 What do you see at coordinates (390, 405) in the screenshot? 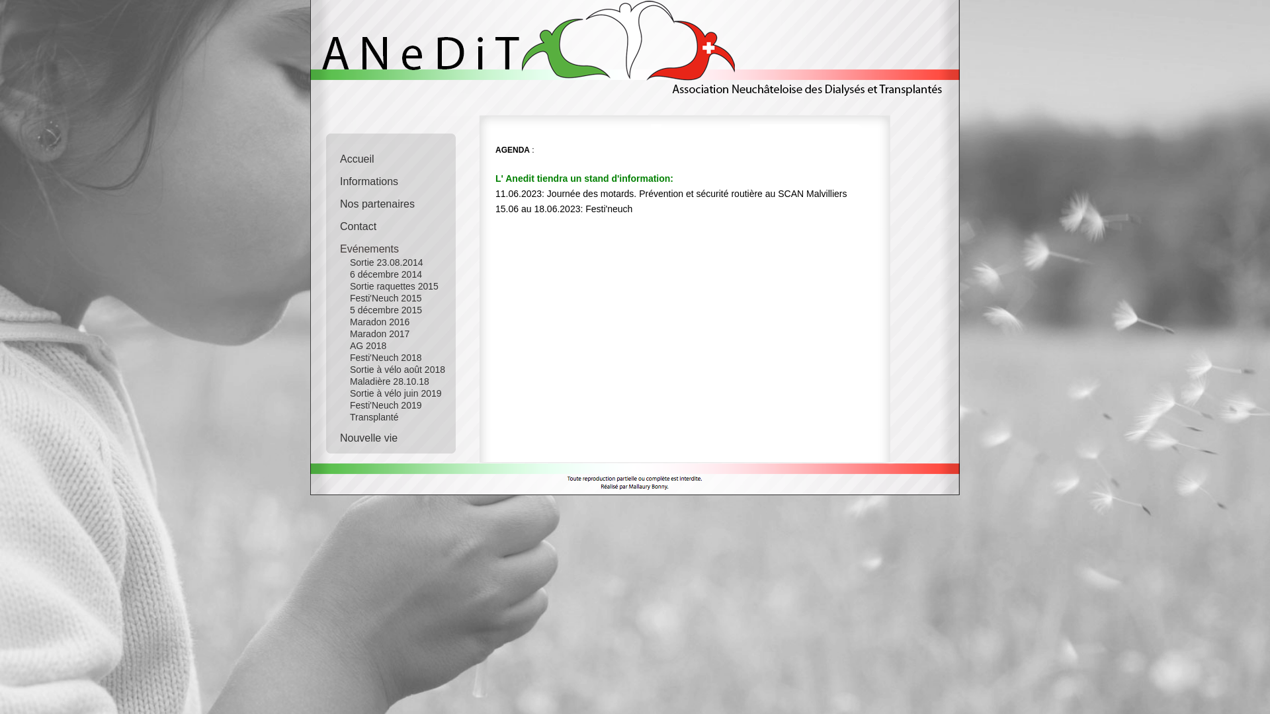
I see `Festi'Neuch 2019` at bounding box center [390, 405].